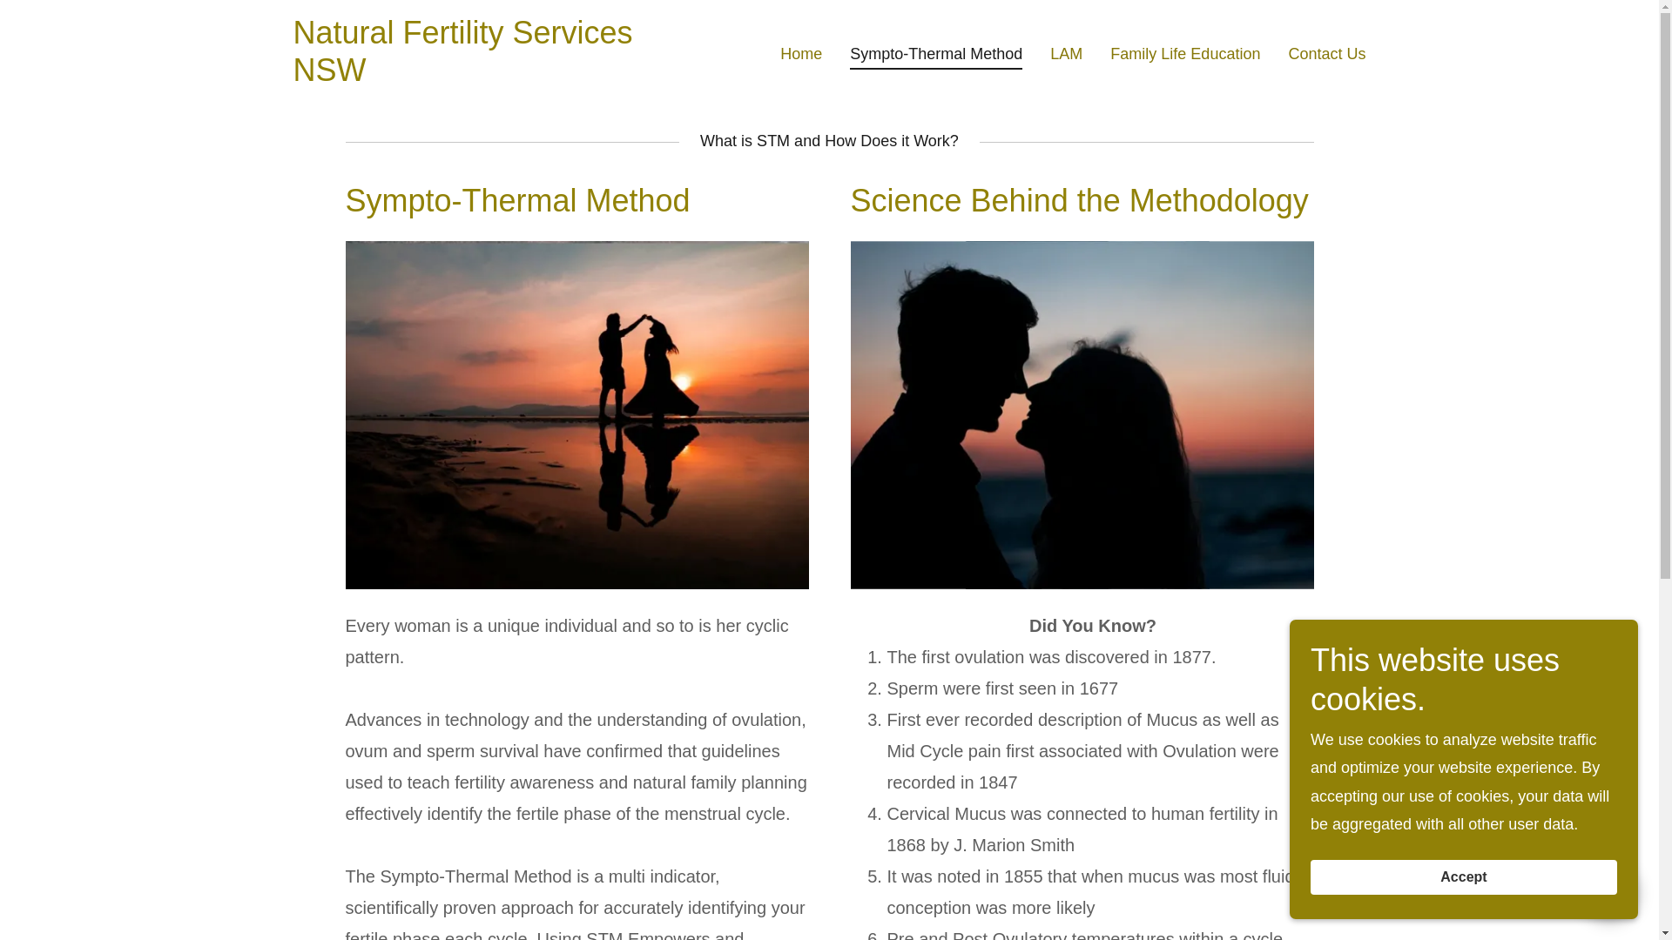 The image size is (1672, 940). What do you see at coordinates (1185, 52) in the screenshot?
I see `Family Life Education` at bounding box center [1185, 52].